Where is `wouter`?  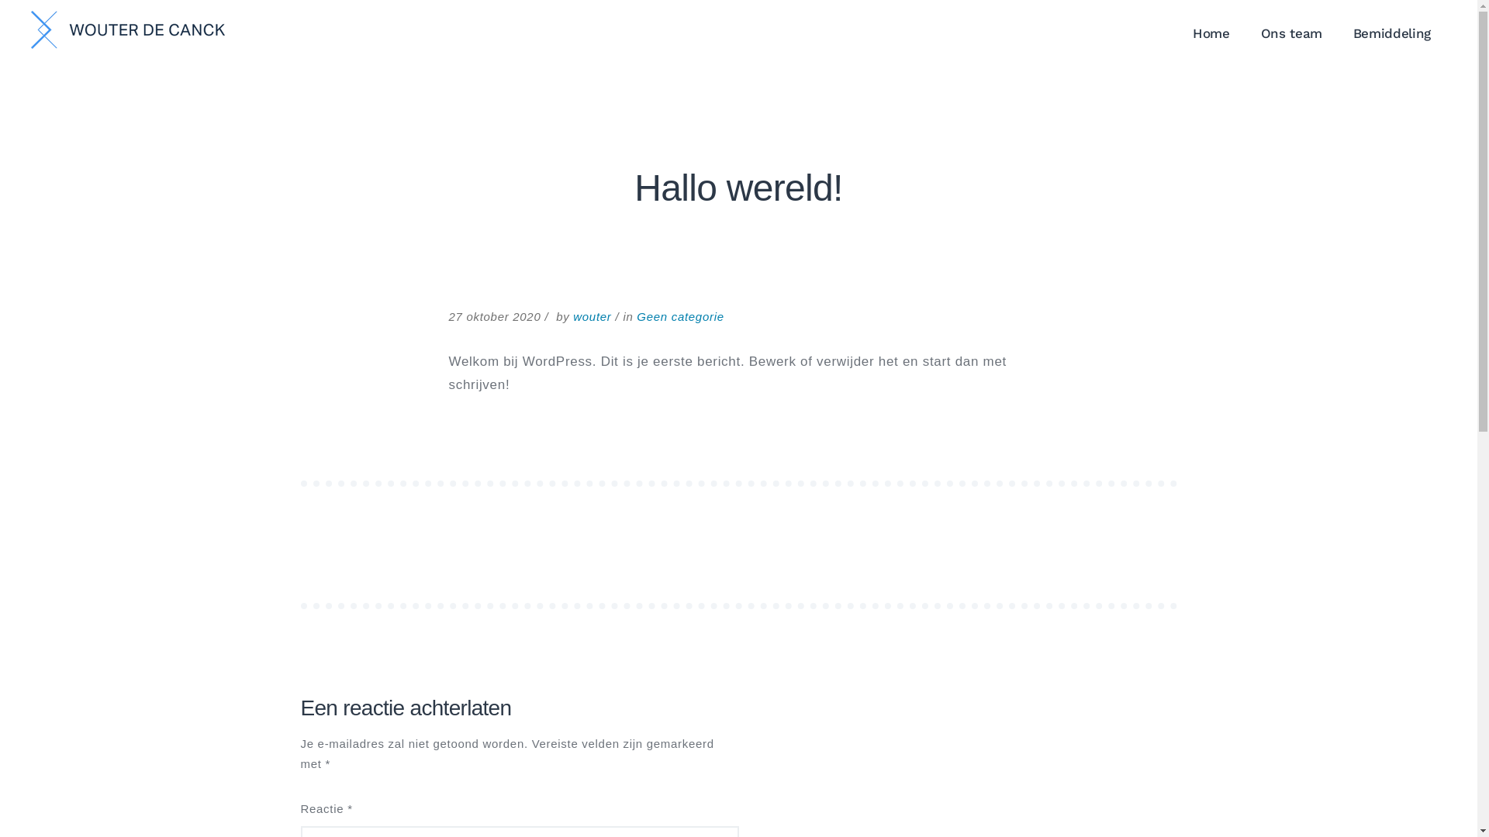 wouter is located at coordinates (592, 316).